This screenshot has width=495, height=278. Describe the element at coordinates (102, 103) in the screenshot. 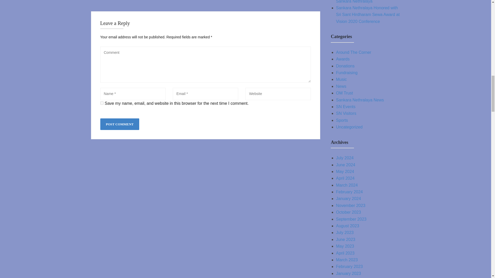

I see `yes` at that location.